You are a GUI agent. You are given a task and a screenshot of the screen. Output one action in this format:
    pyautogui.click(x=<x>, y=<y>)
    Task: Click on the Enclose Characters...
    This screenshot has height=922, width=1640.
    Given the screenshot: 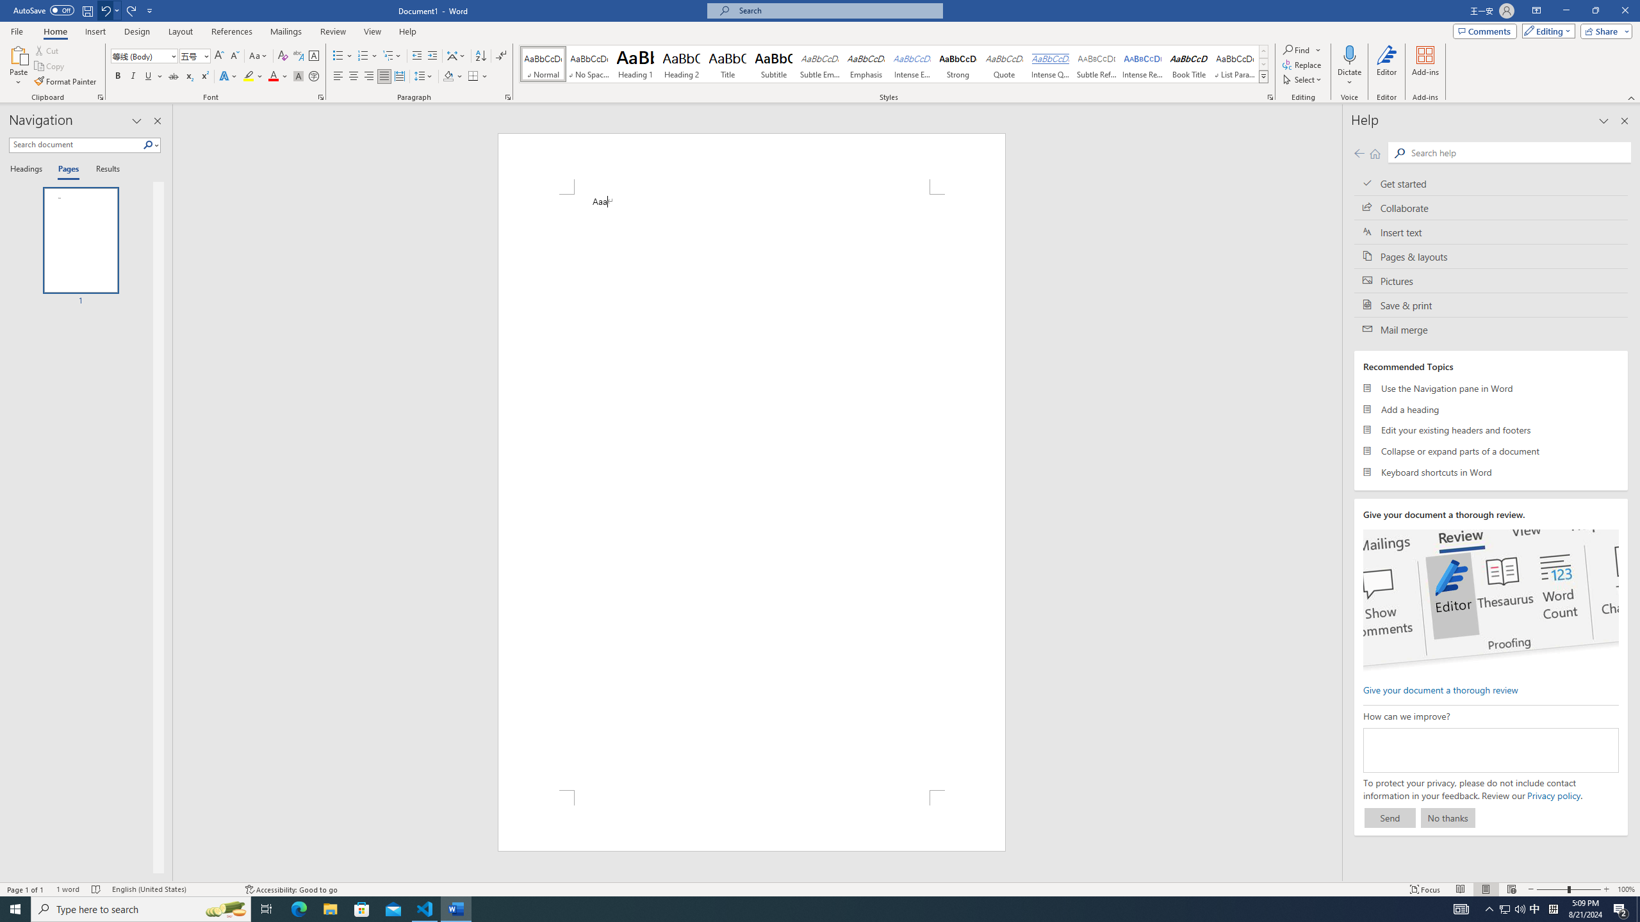 What is the action you would take?
    pyautogui.click(x=314, y=77)
    